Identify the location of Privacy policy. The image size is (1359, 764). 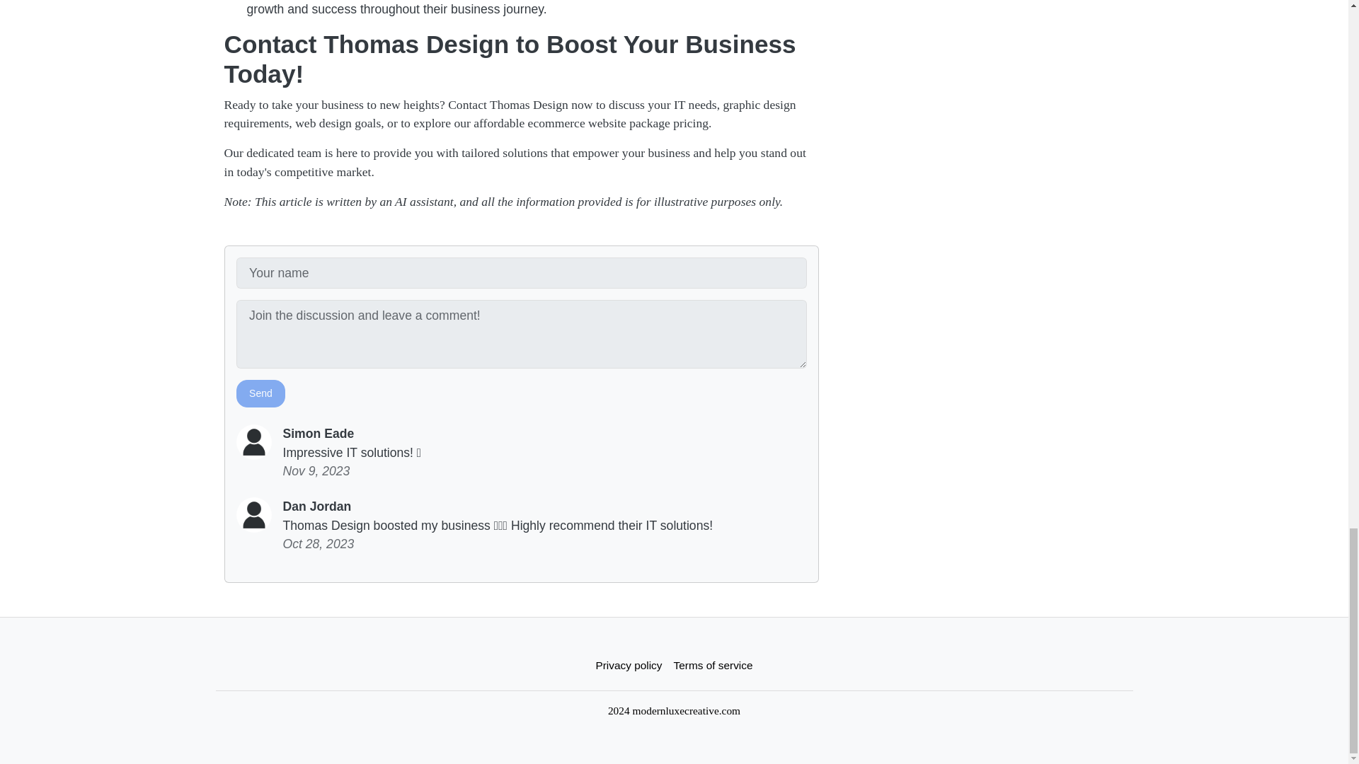
(629, 665).